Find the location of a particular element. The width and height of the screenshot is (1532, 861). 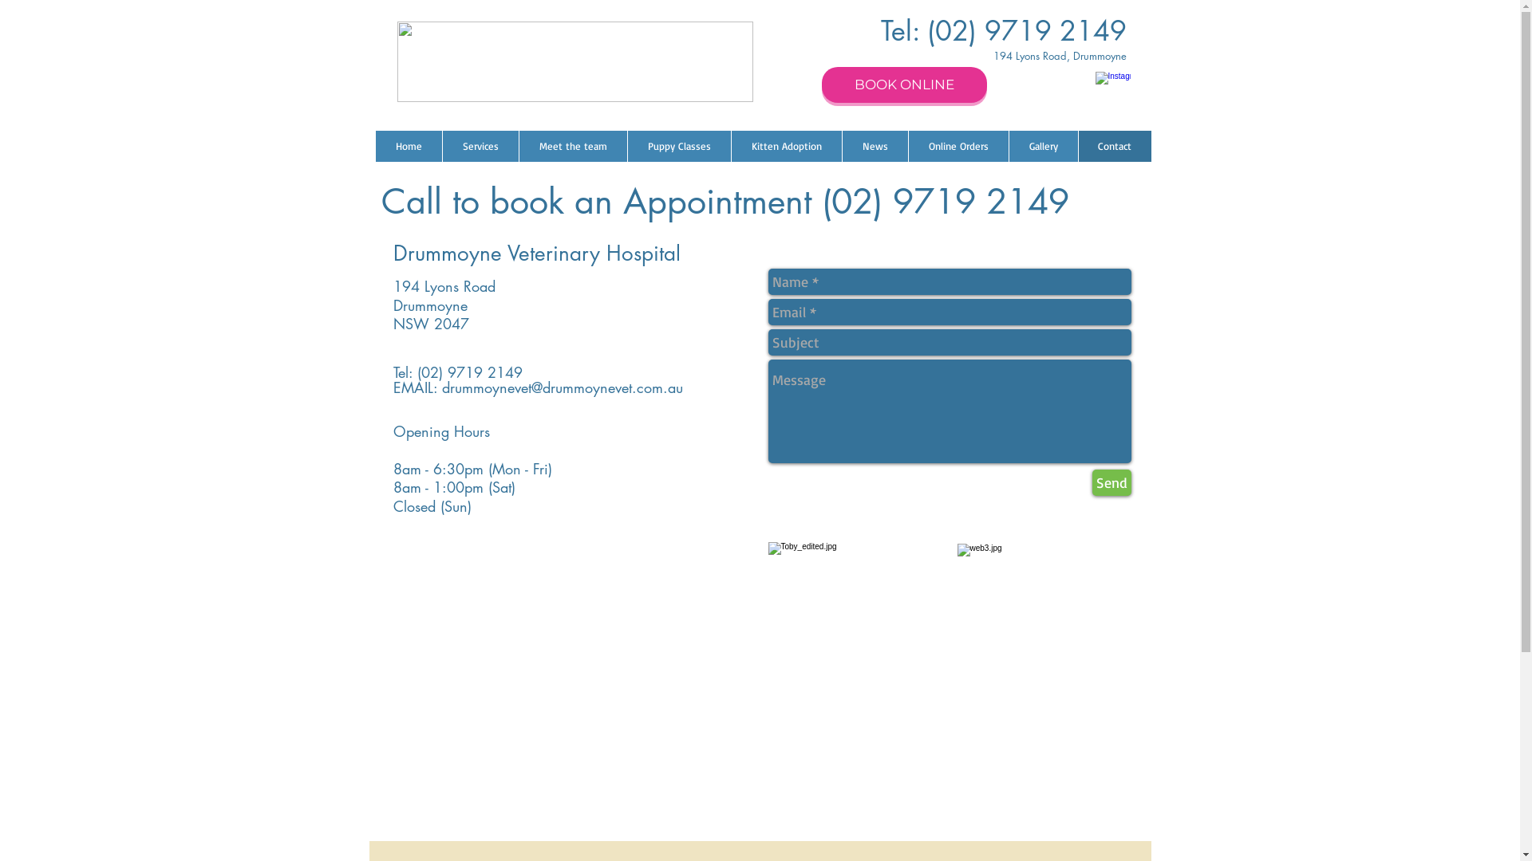

Contact is located at coordinates (1114, 147).